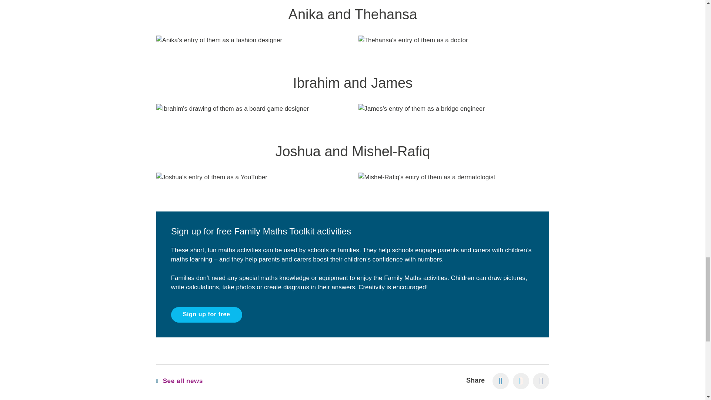  What do you see at coordinates (521, 381) in the screenshot?
I see `Twitter` at bounding box center [521, 381].